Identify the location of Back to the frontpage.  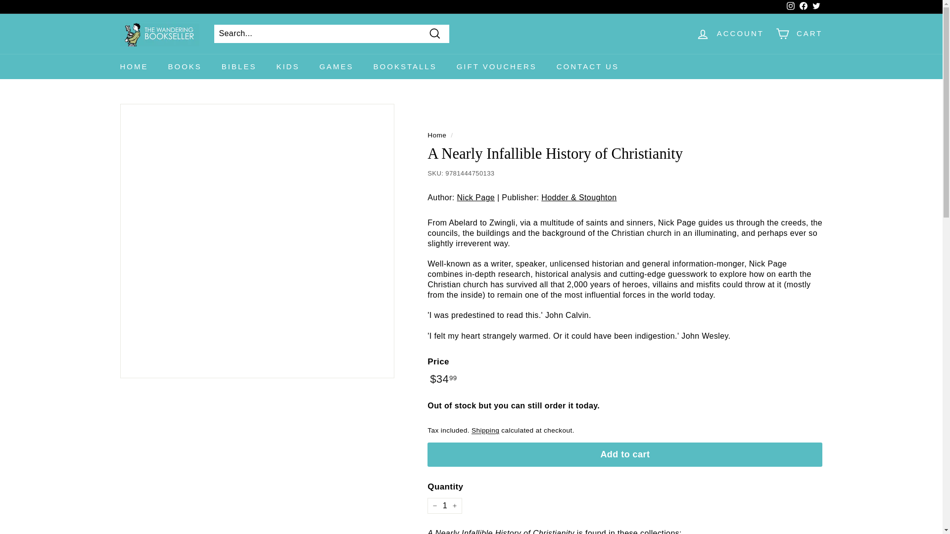
(437, 134).